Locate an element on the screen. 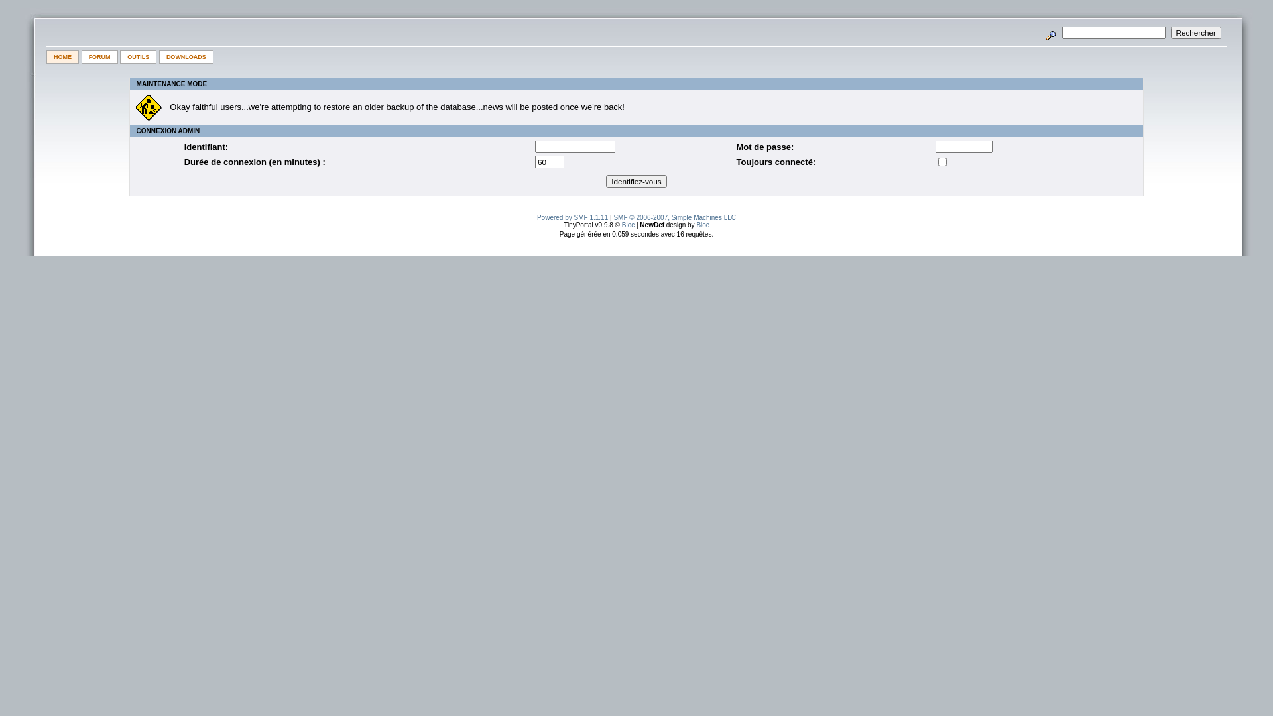  Bloc is located at coordinates (703, 225).